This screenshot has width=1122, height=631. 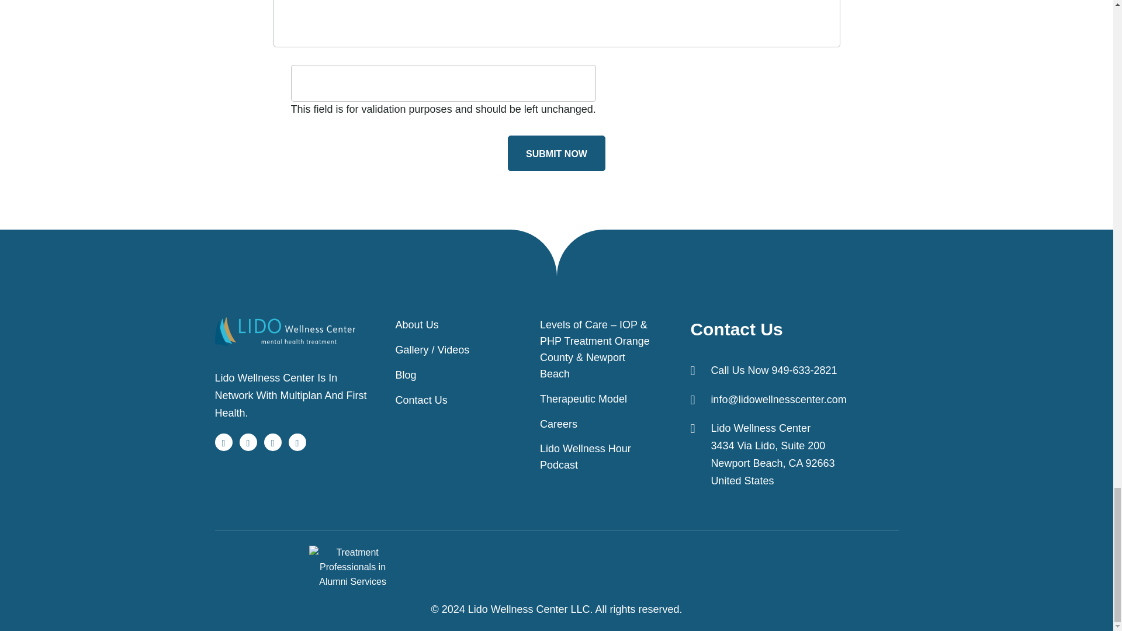 I want to click on Instagram, so click(x=272, y=442).